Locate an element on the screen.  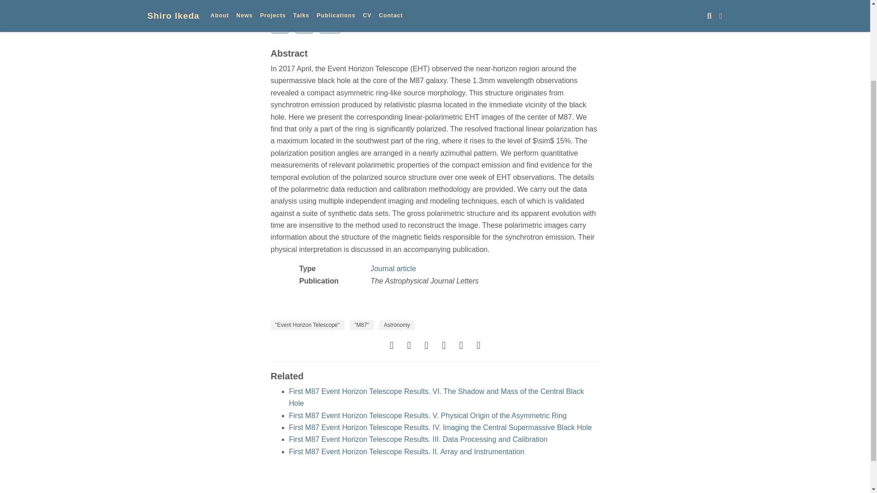
Astronomy is located at coordinates (396, 325).